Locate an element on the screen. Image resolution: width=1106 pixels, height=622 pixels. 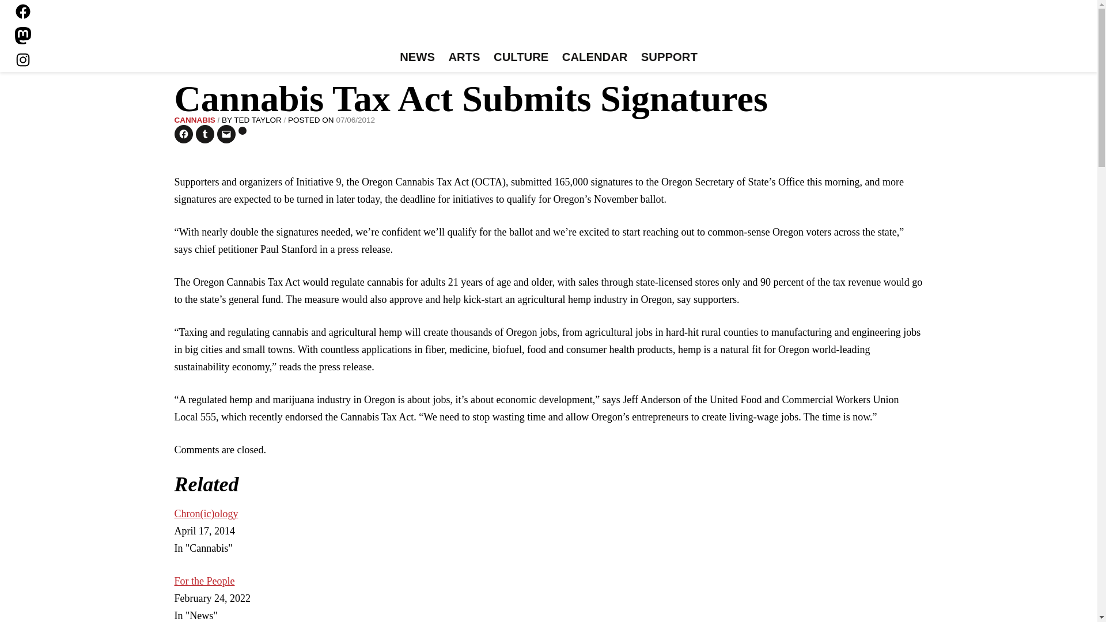
Eugene Weekly is located at coordinates (548, 28).